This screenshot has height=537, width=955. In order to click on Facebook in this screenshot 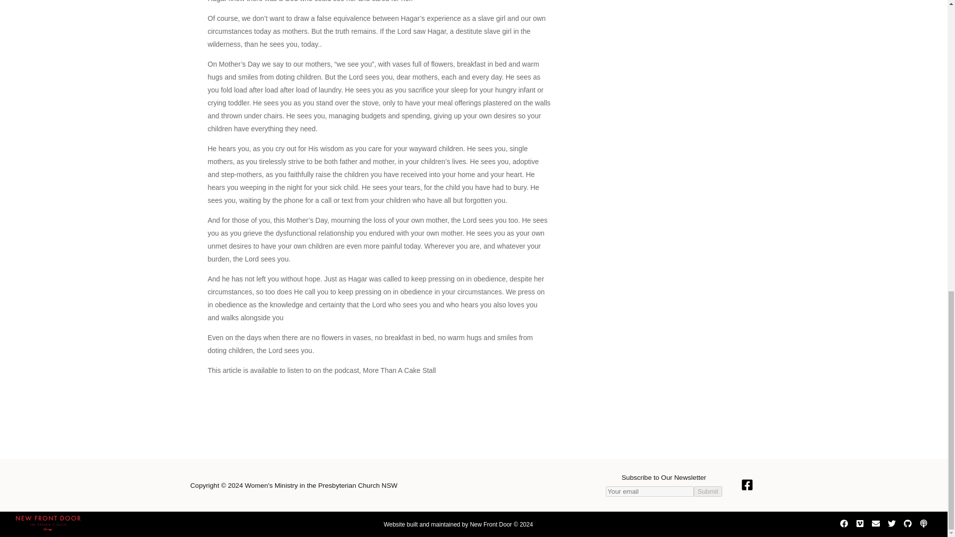, I will do `click(844, 525)`.